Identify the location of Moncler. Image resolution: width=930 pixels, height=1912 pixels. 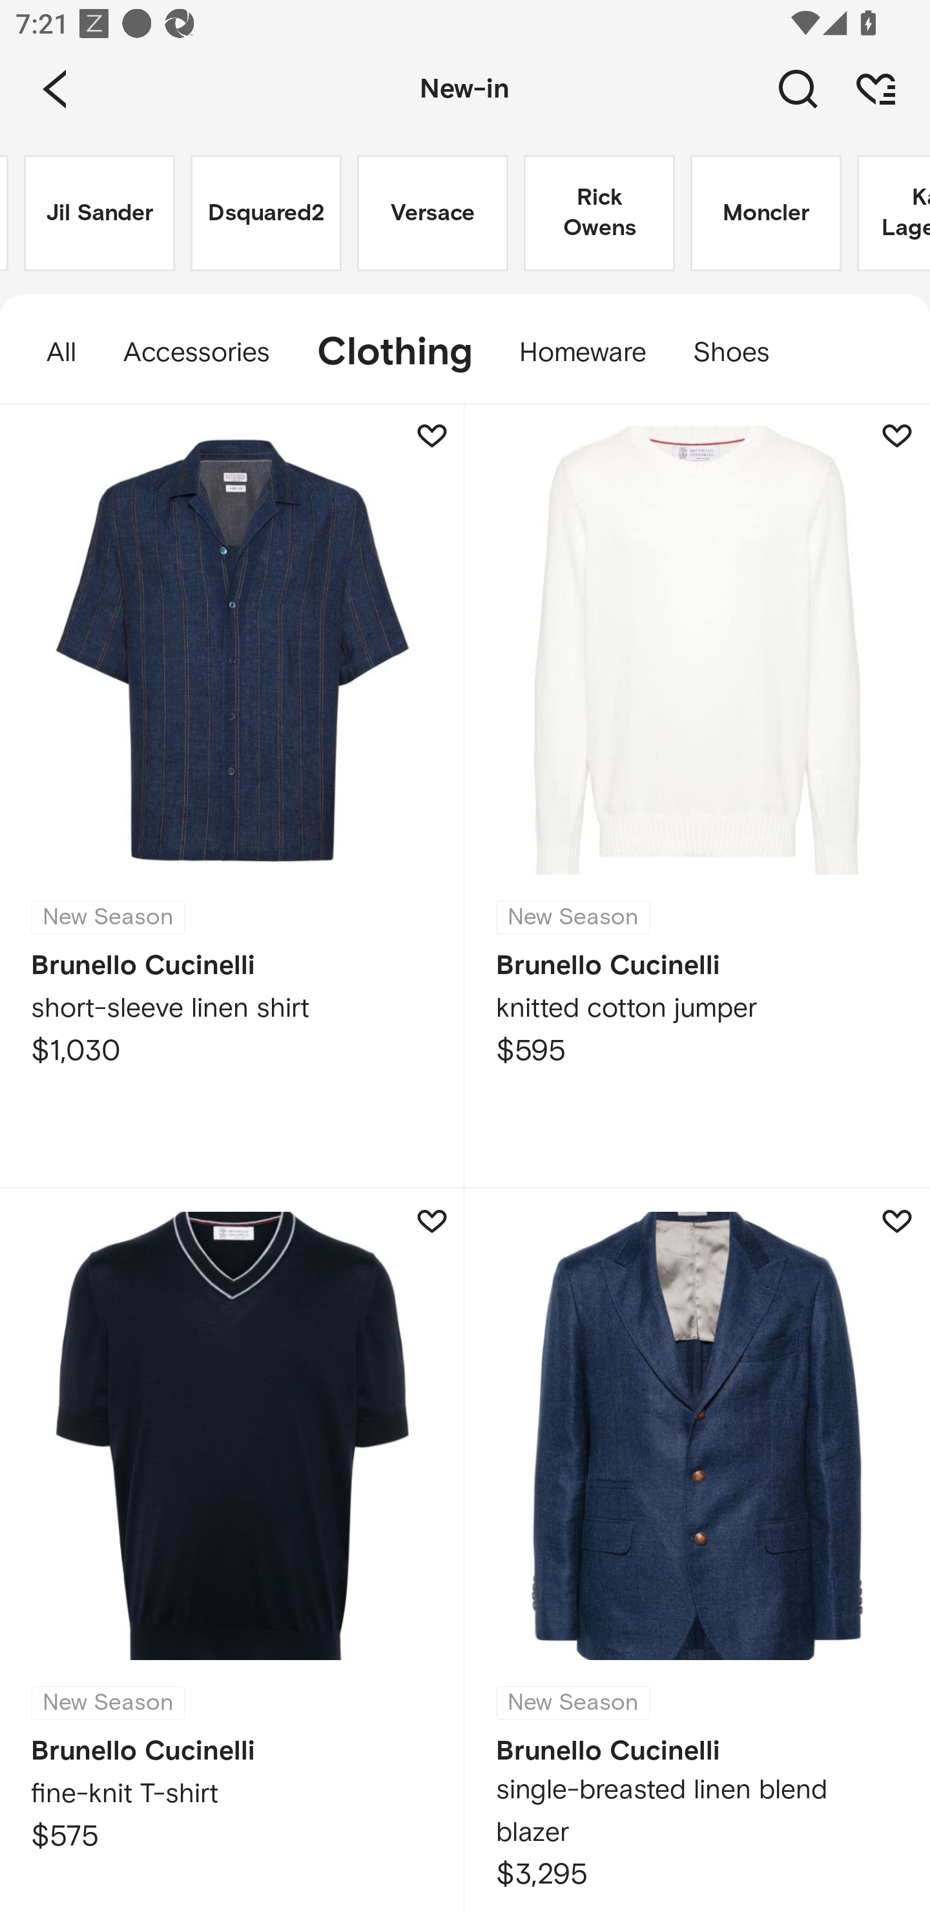
(766, 213).